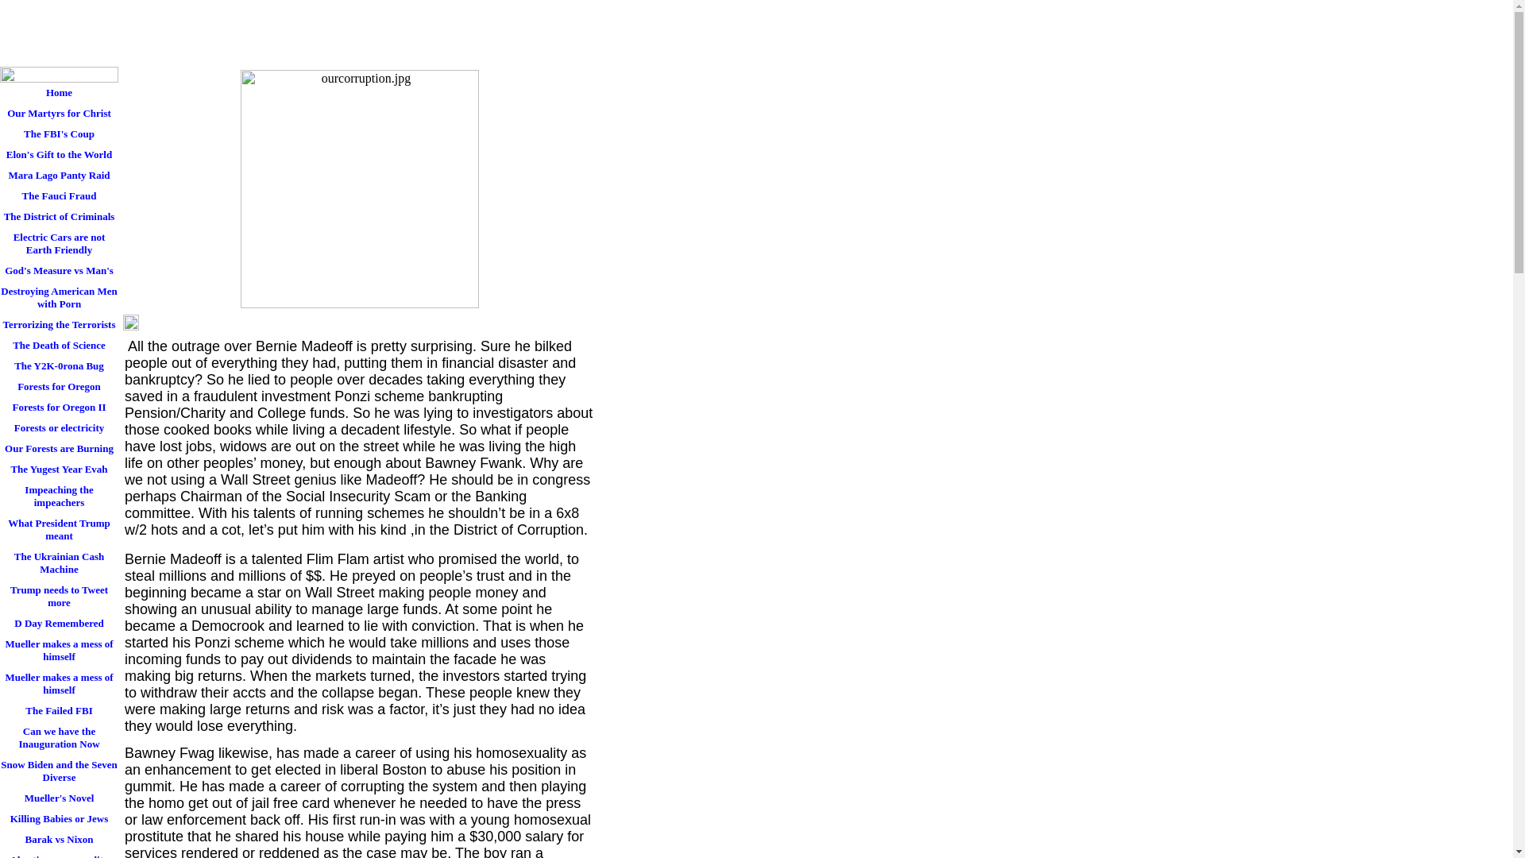 The width and height of the screenshot is (1525, 858). Describe the element at coordinates (59, 469) in the screenshot. I see `The Yugest Year Evah` at that location.